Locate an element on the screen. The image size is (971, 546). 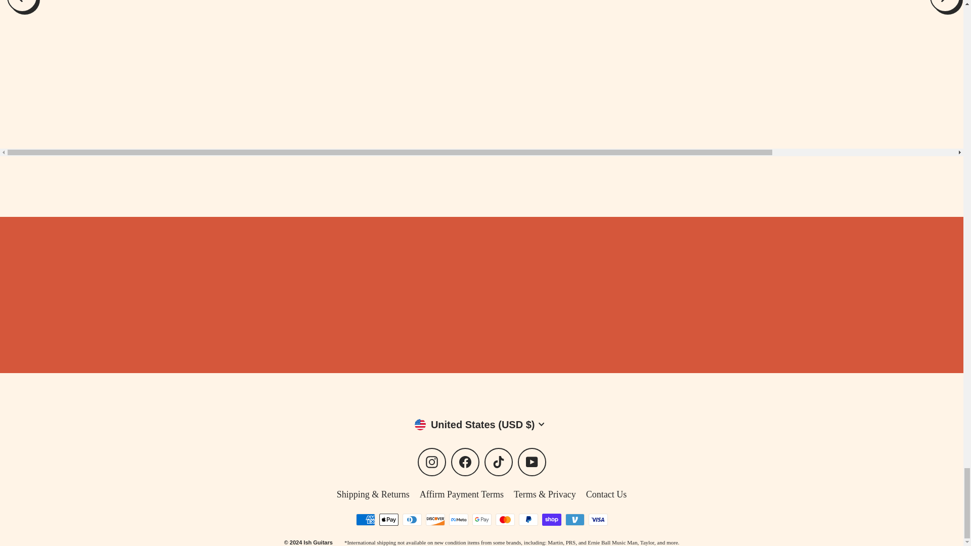
Ish Guitars on TikTok is located at coordinates (499, 462).